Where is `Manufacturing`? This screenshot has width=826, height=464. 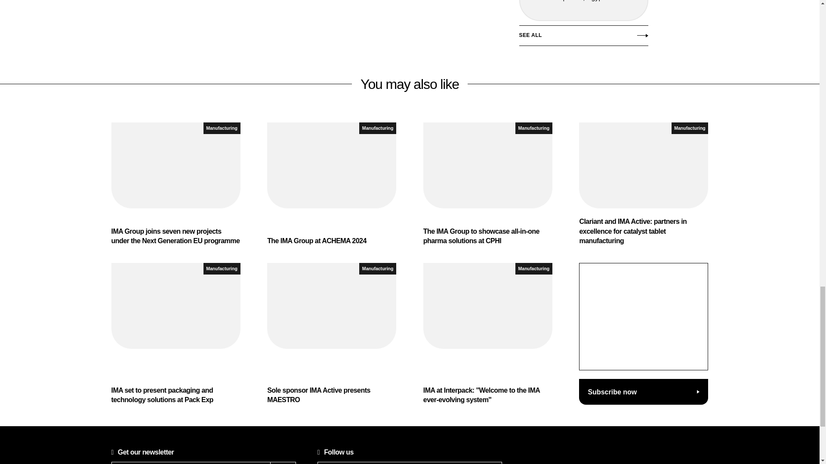 Manufacturing is located at coordinates (222, 128).